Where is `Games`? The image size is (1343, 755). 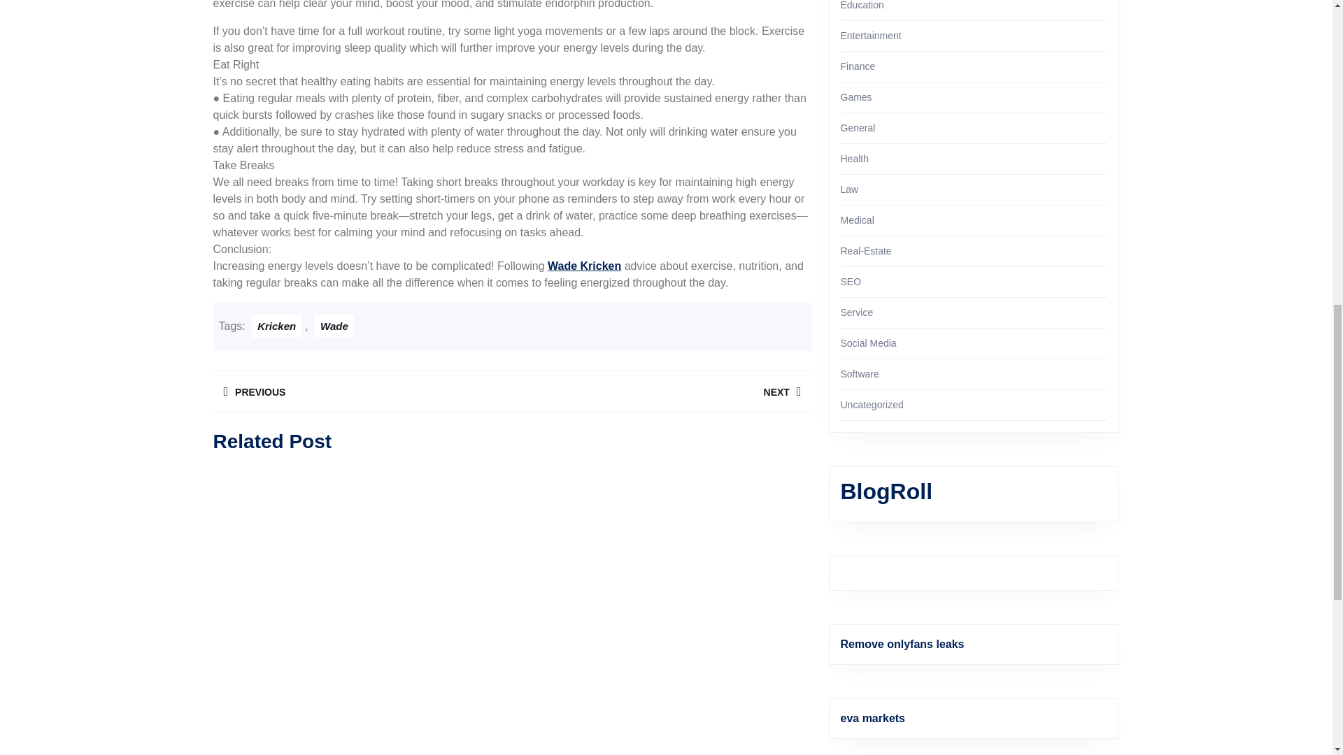 Games is located at coordinates (362, 391).